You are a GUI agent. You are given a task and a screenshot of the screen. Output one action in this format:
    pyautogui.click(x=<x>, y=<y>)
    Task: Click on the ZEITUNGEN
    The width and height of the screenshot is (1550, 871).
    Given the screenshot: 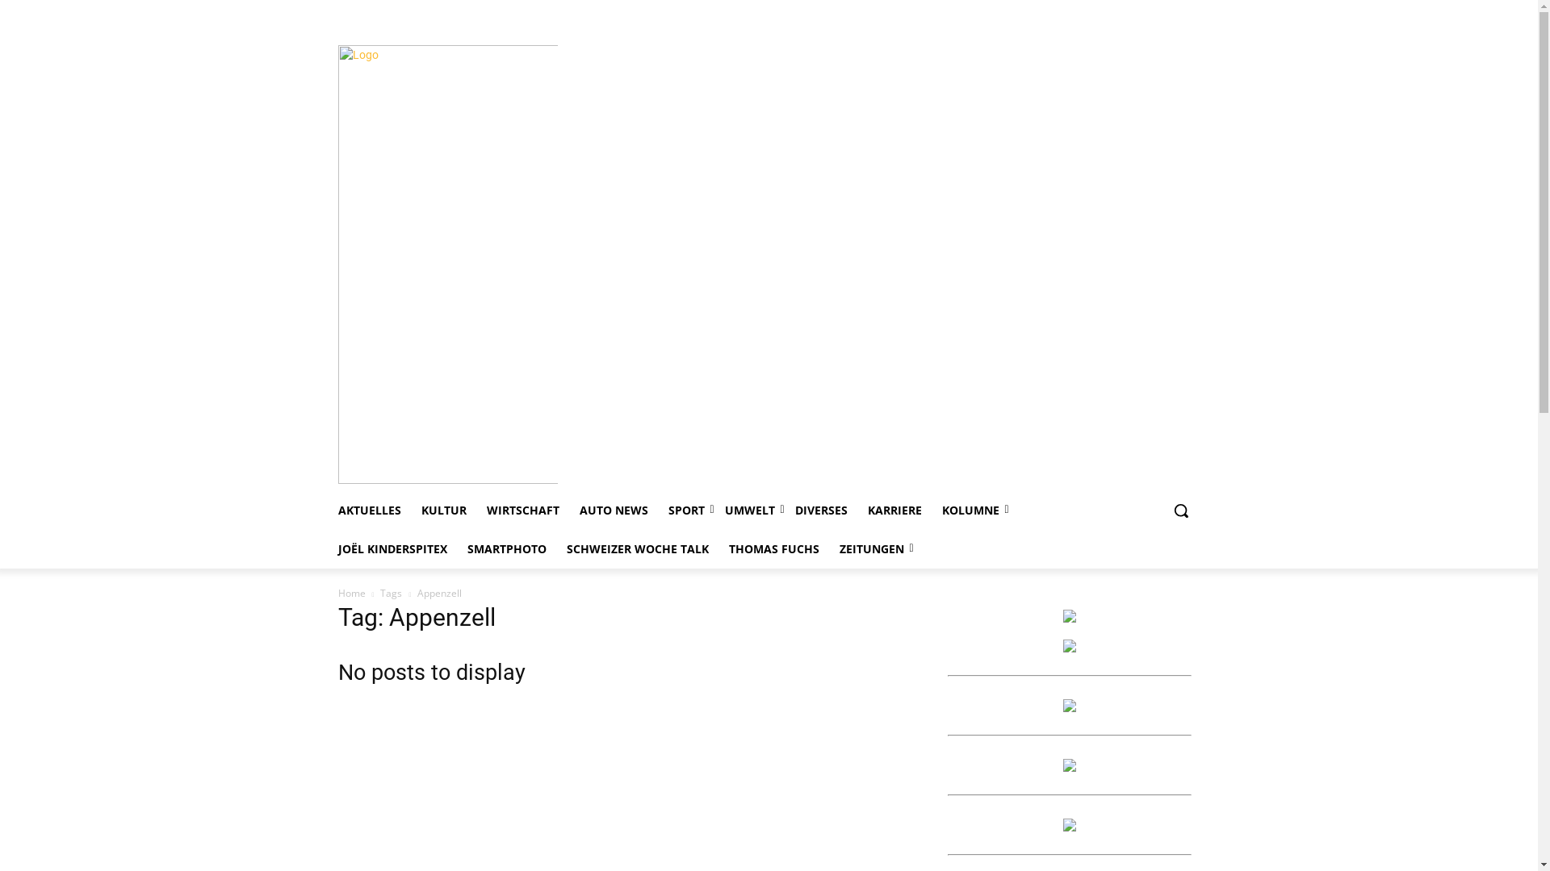 What is the action you would take?
    pyautogui.click(x=872, y=549)
    